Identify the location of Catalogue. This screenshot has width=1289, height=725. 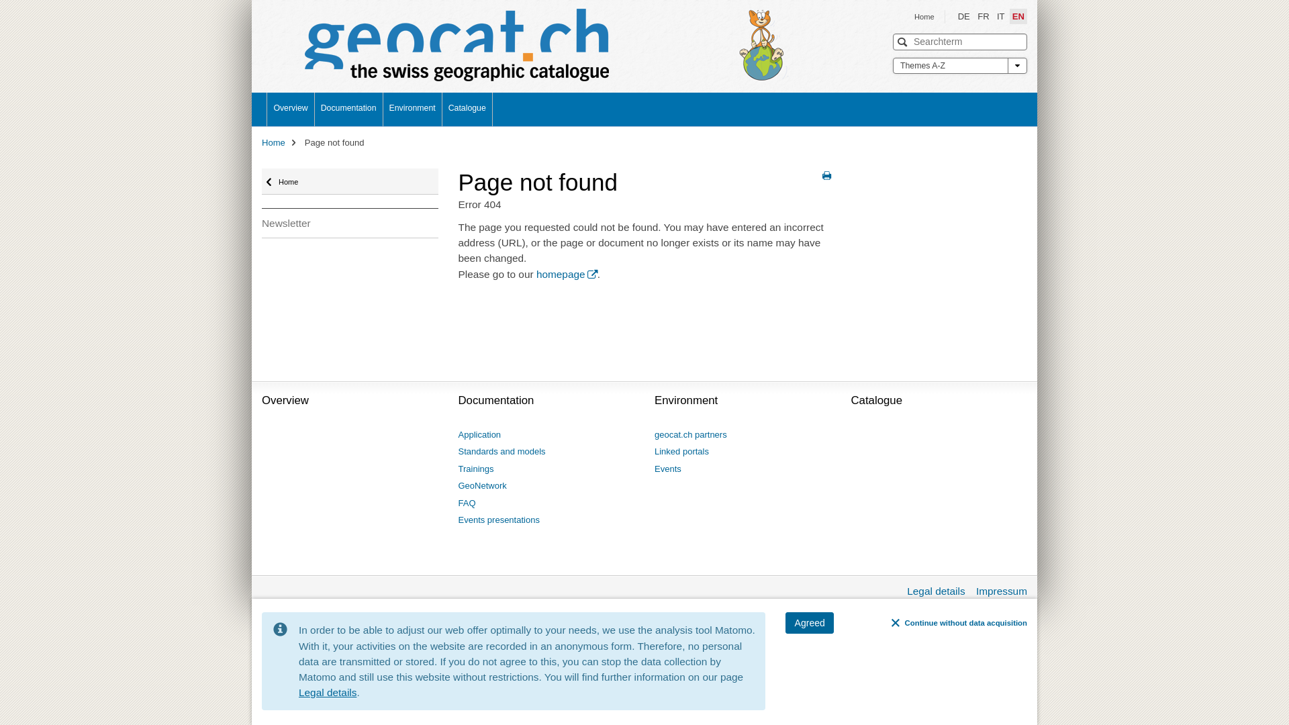
(467, 109).